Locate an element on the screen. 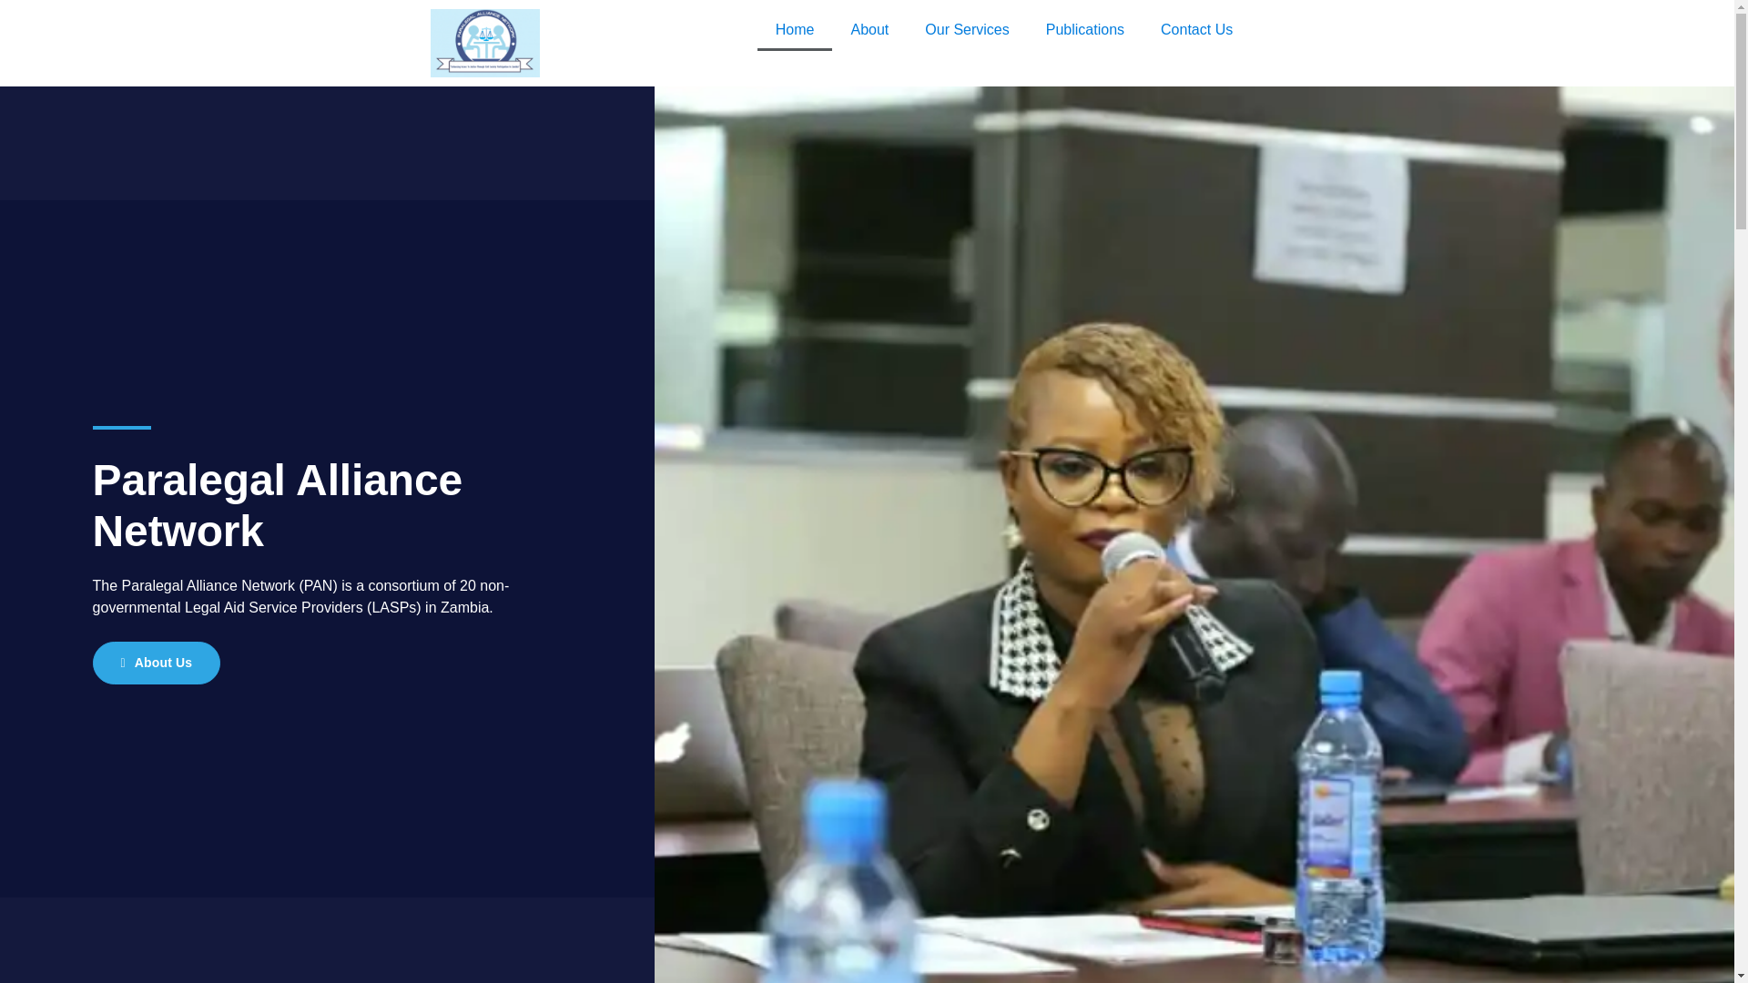 The height and width of the screenshot is (983, 1748). About Us is located at coordinates (157, 663).